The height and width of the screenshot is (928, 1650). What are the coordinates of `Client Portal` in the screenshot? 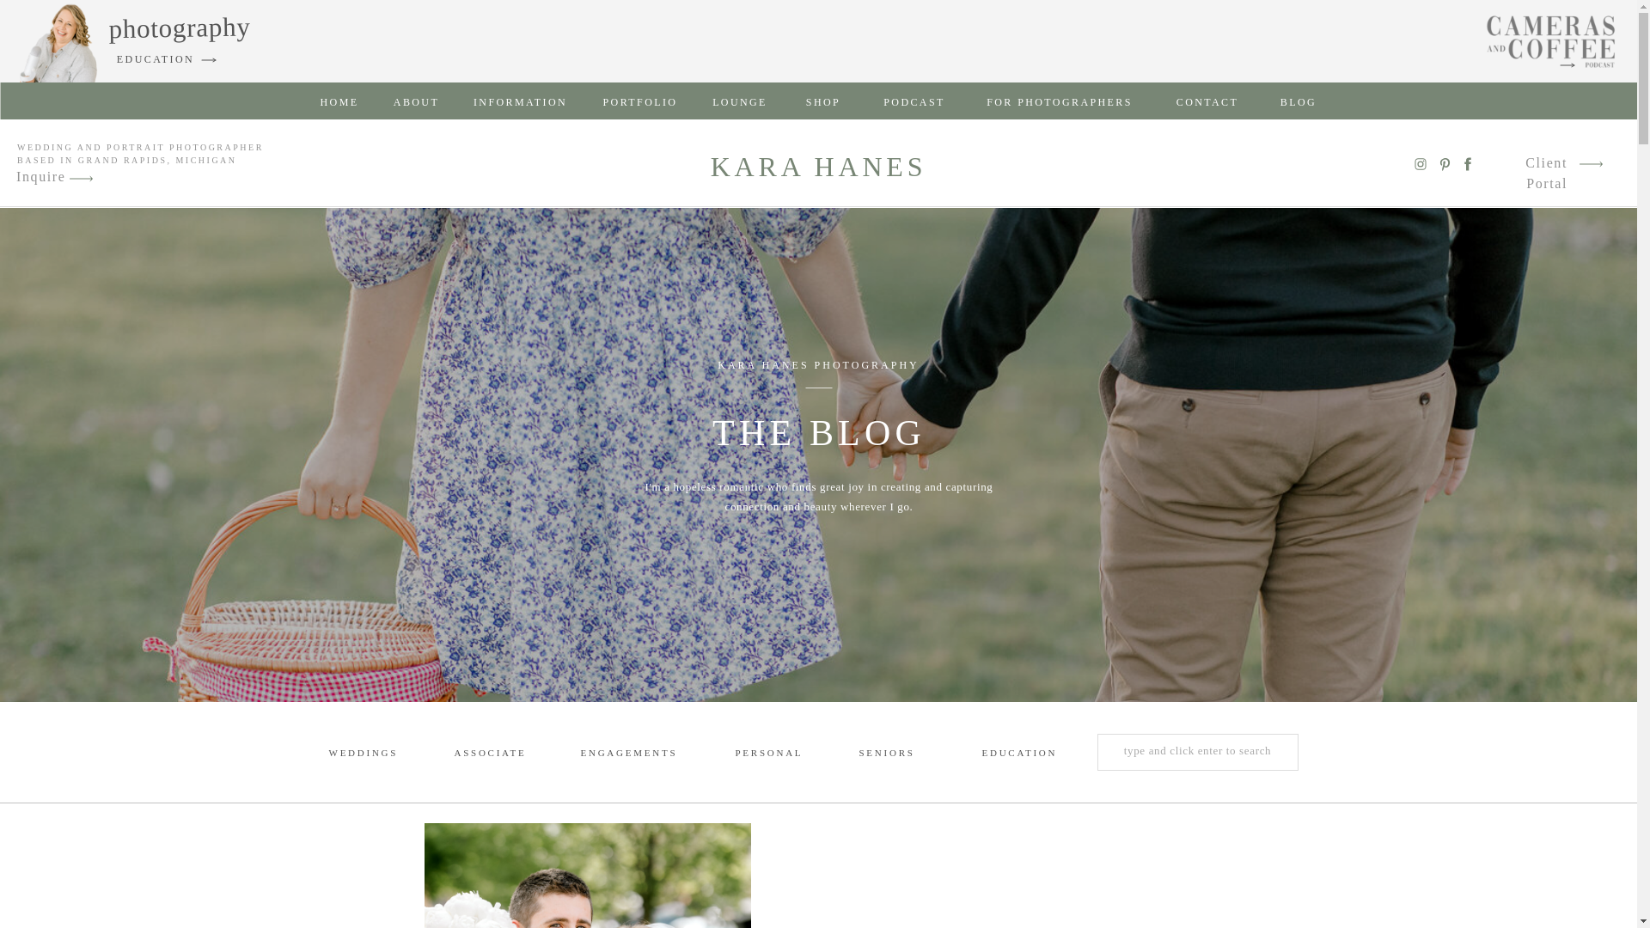 It's located at (1526, 165).